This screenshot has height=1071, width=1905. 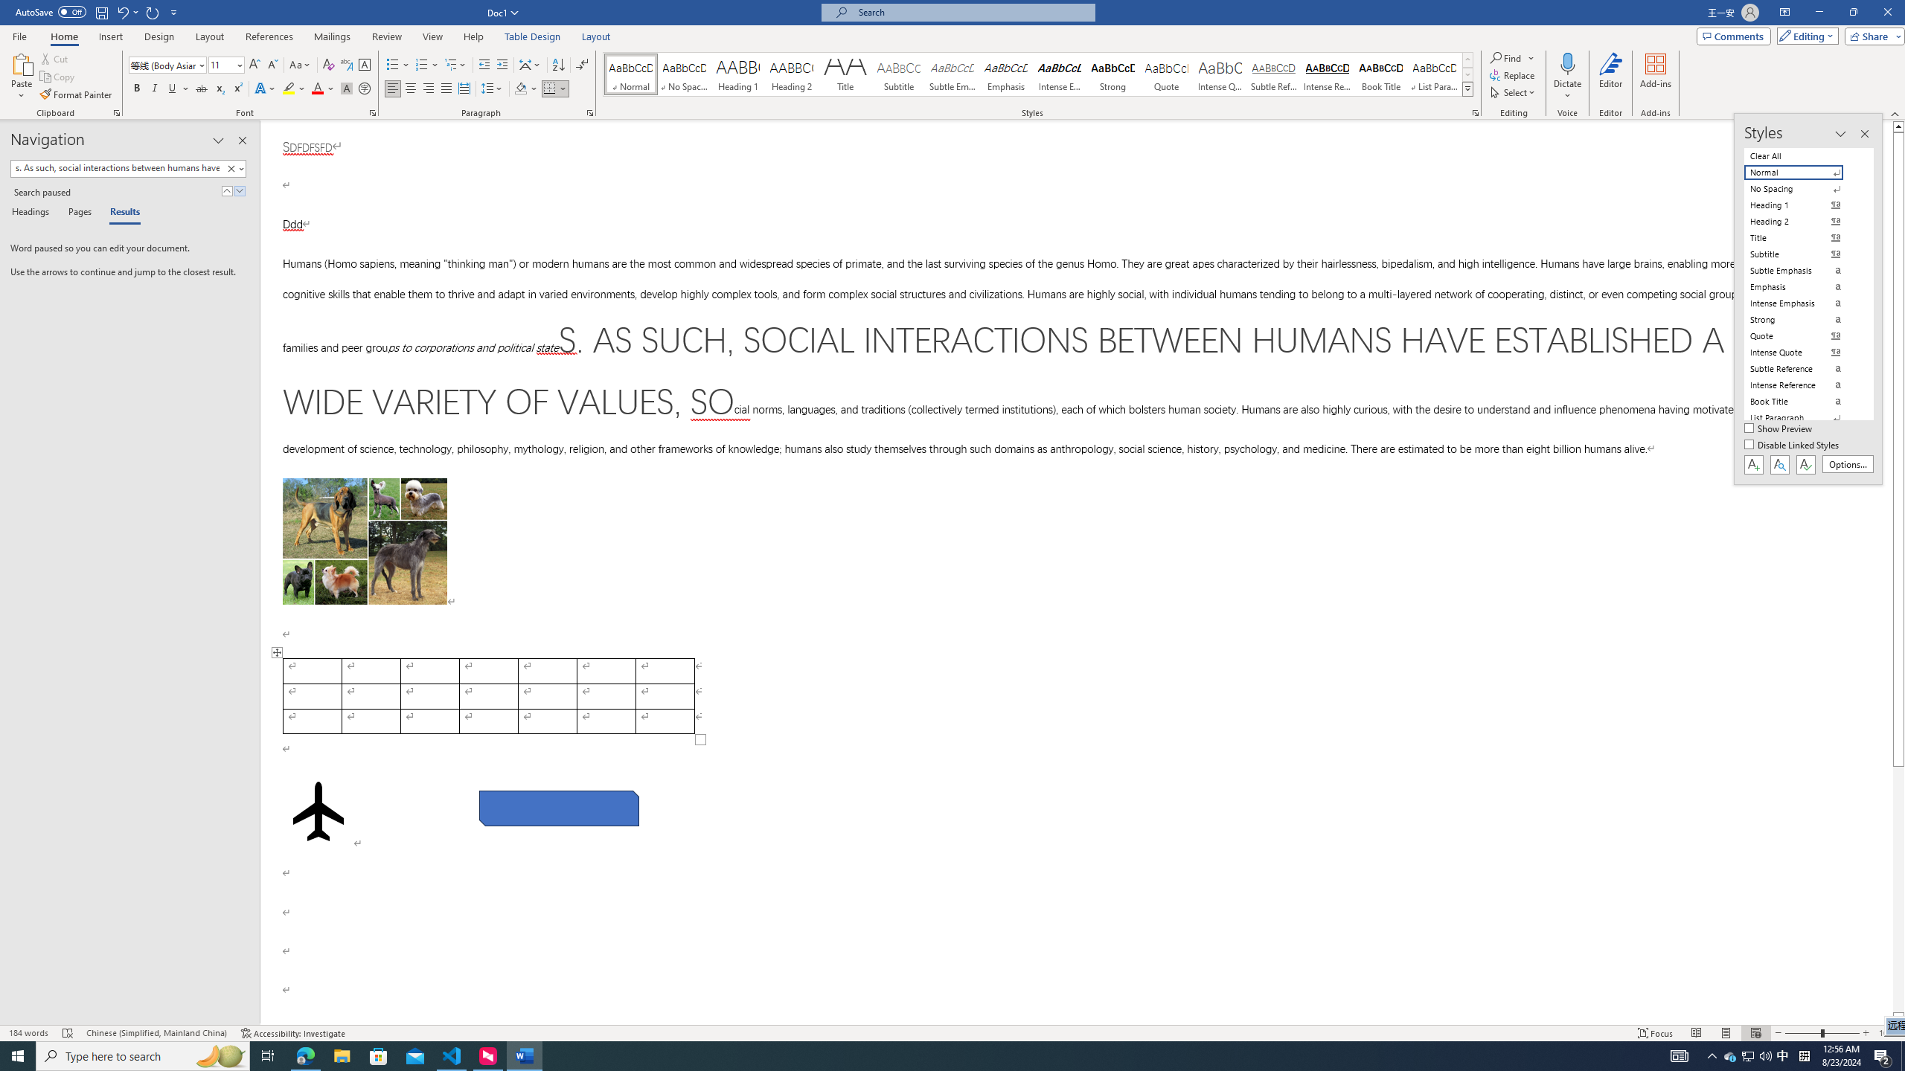 What do you see at coordinates (1112, 74) in the screenshot?
I see `Strong` at bounding box center [1112, 74].